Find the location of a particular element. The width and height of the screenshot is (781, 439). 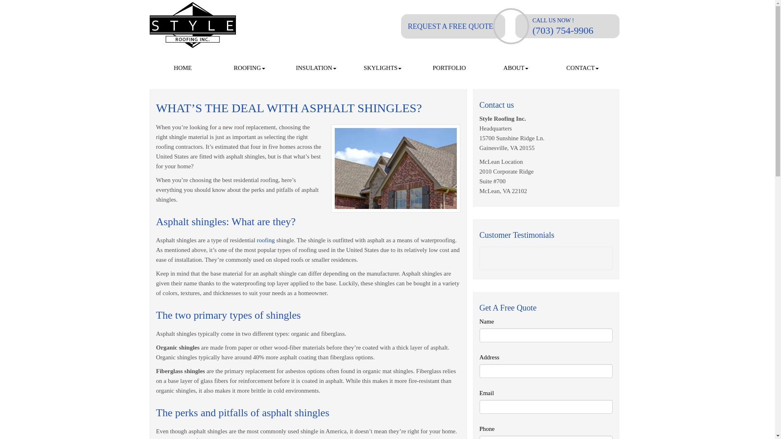

INSULATION is located at coordinates (316, 68).